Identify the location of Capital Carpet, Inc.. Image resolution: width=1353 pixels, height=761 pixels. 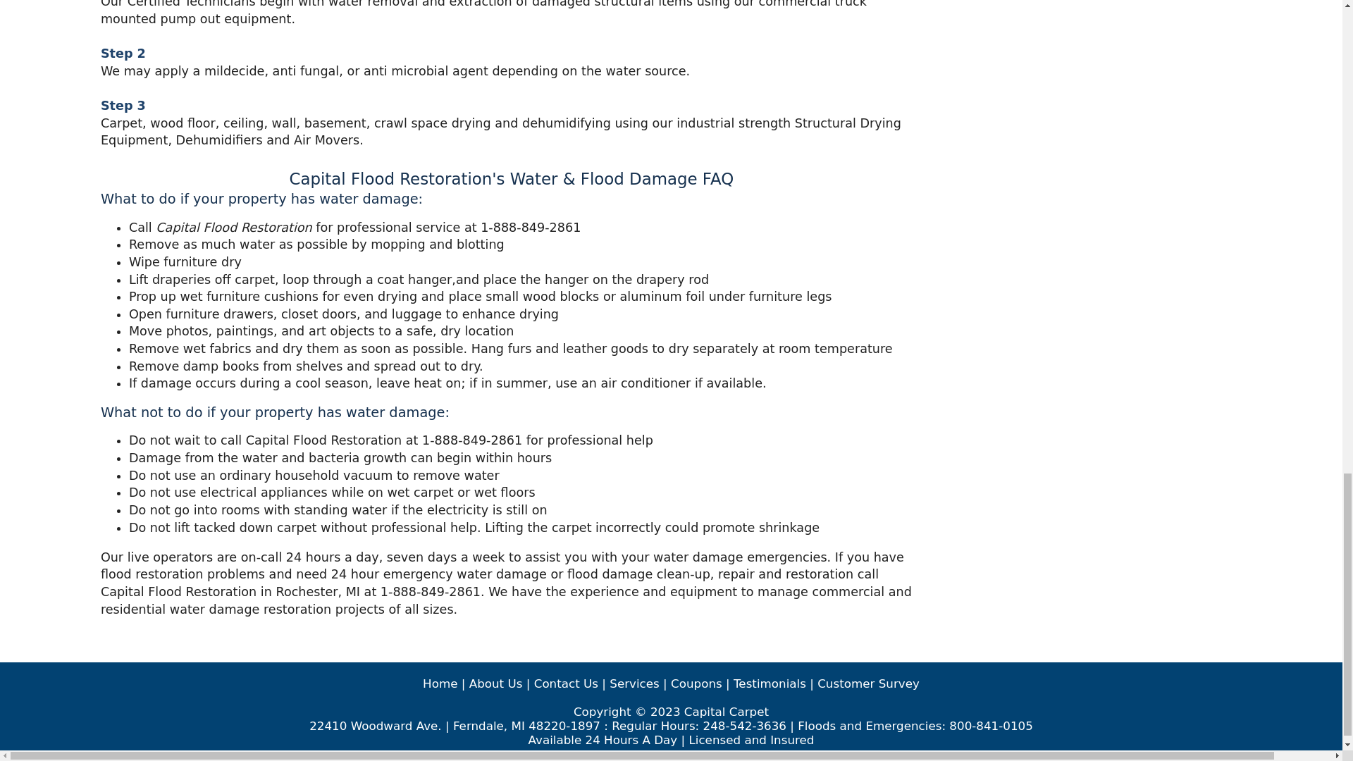
(440, 683).